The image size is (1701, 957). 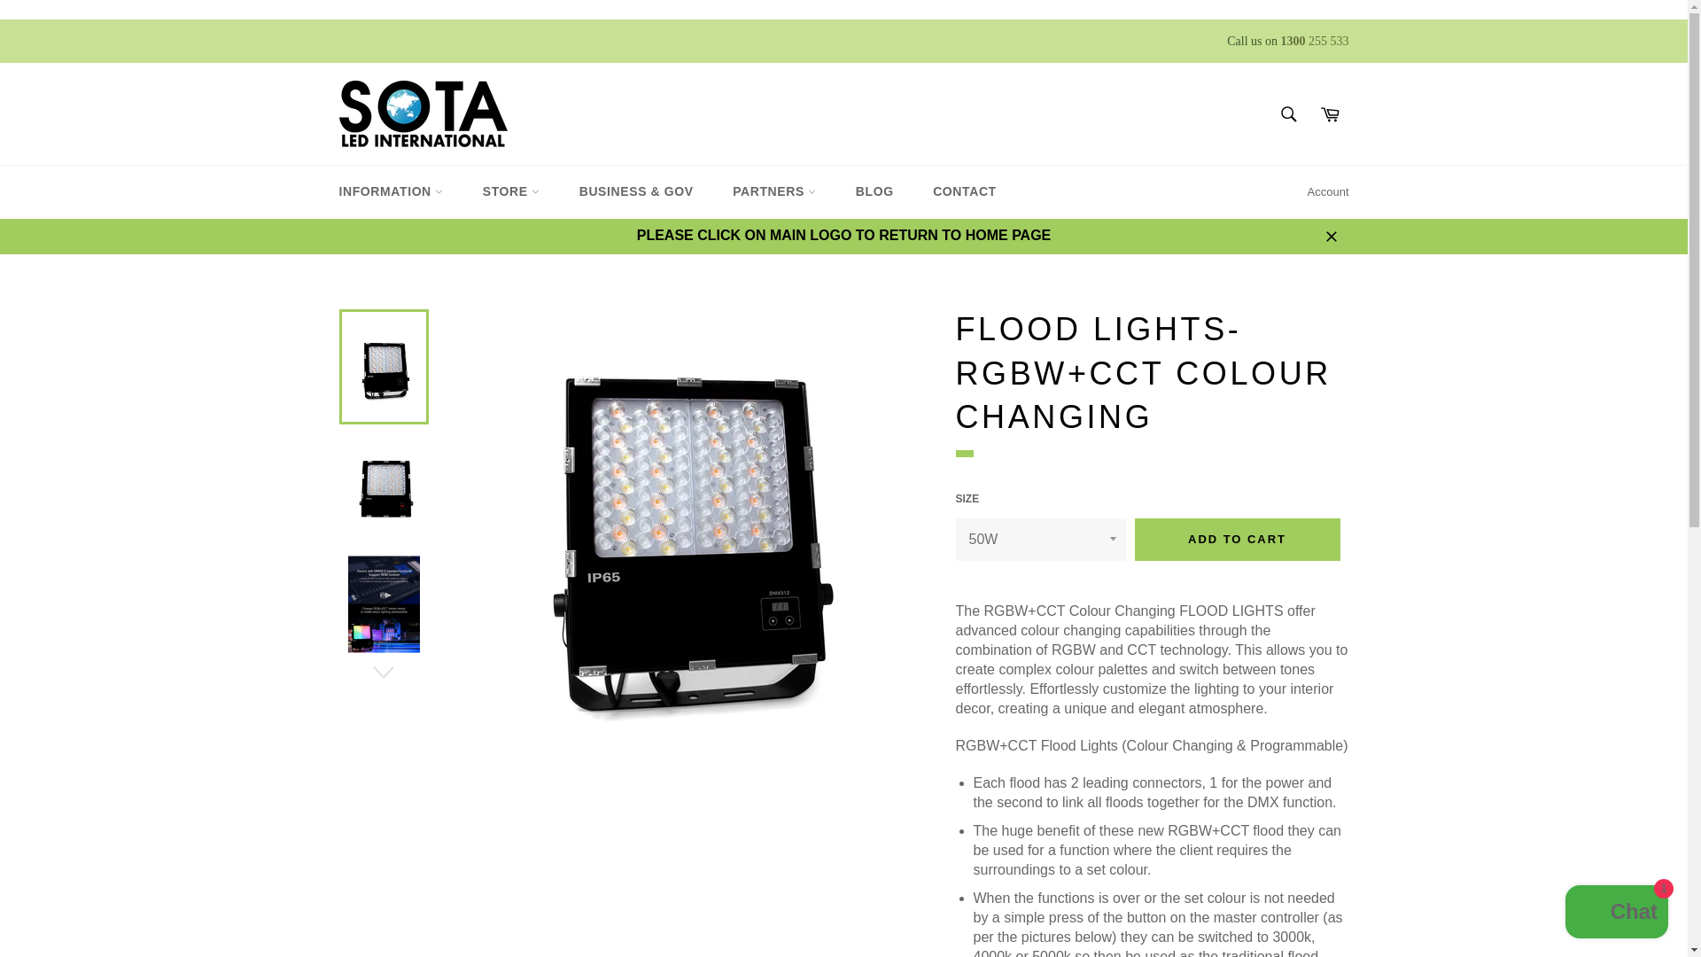 I want to click on INFORMATION, so click(x=391, y=191).